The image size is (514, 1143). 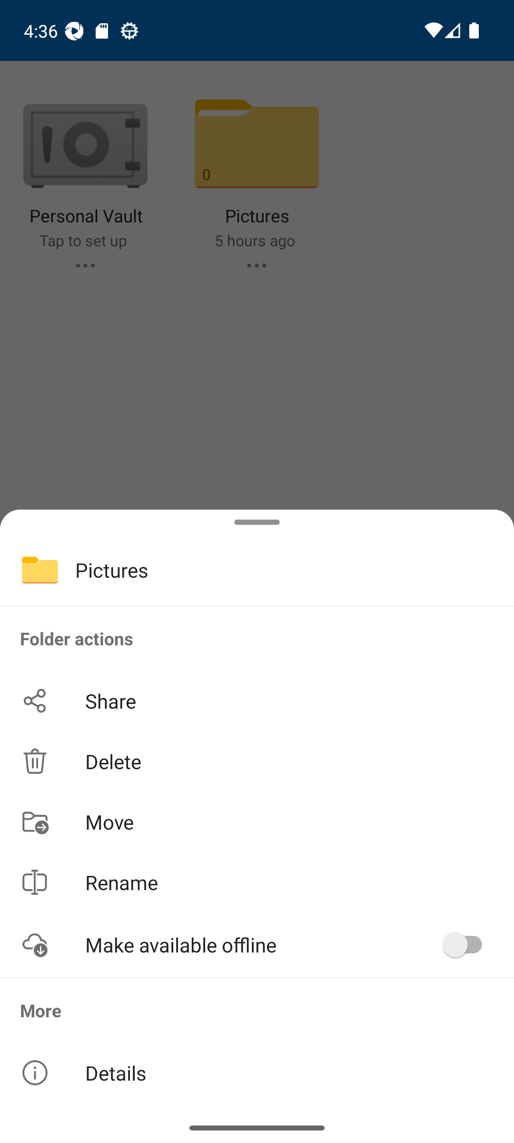 What do you see at coordinates (257, 761) in the screenshot?
I see `Delete button Delete` at bounding box center [257, 761].